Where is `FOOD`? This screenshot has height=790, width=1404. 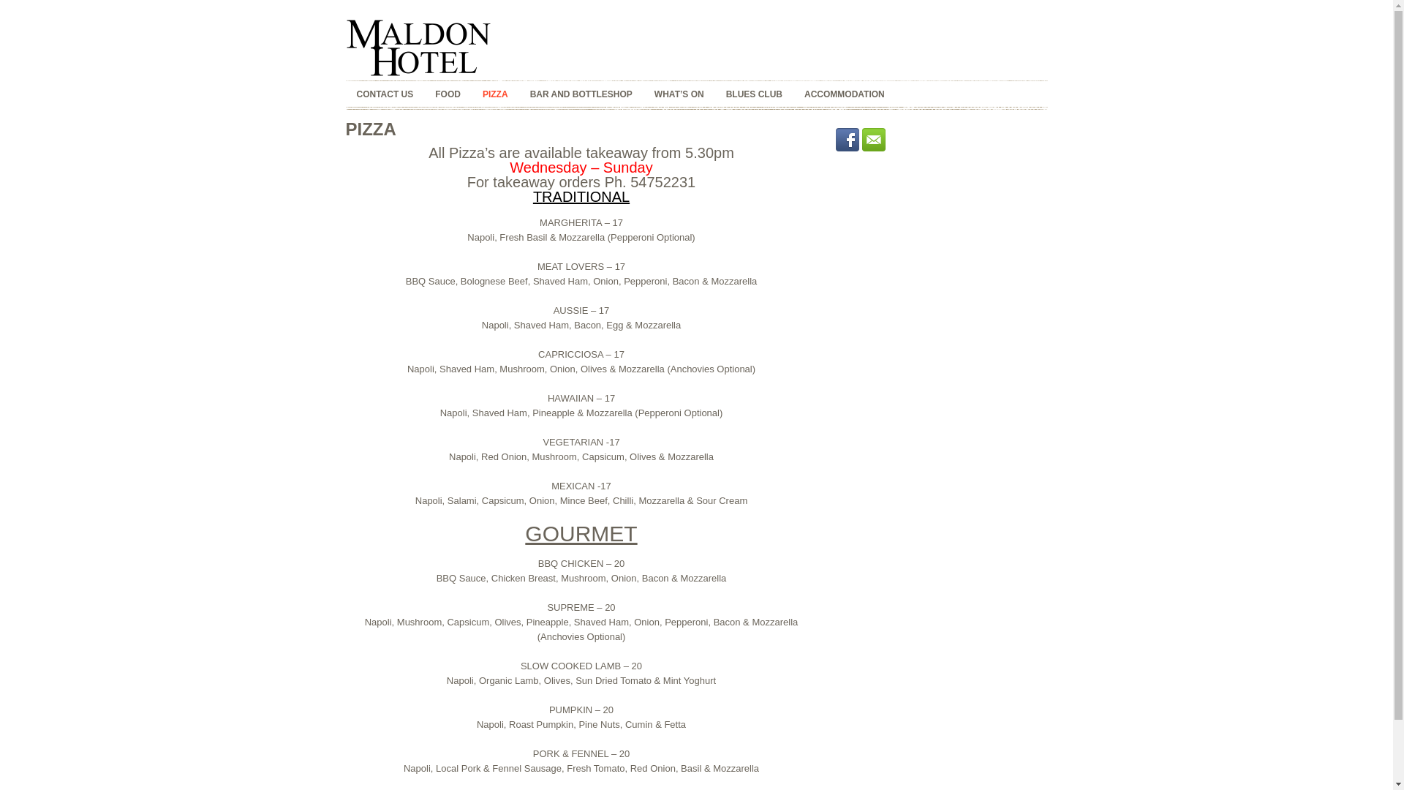 FOOD is located at coordinates (448, 95).